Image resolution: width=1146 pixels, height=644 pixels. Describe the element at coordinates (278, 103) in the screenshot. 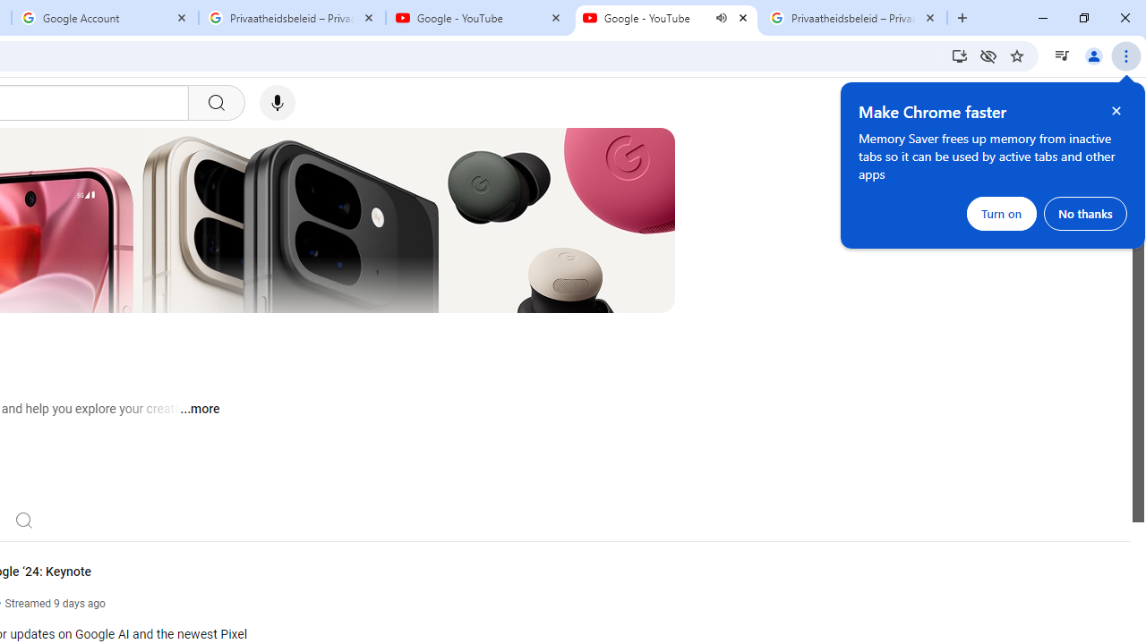

I see `Search with your voice` at that location.